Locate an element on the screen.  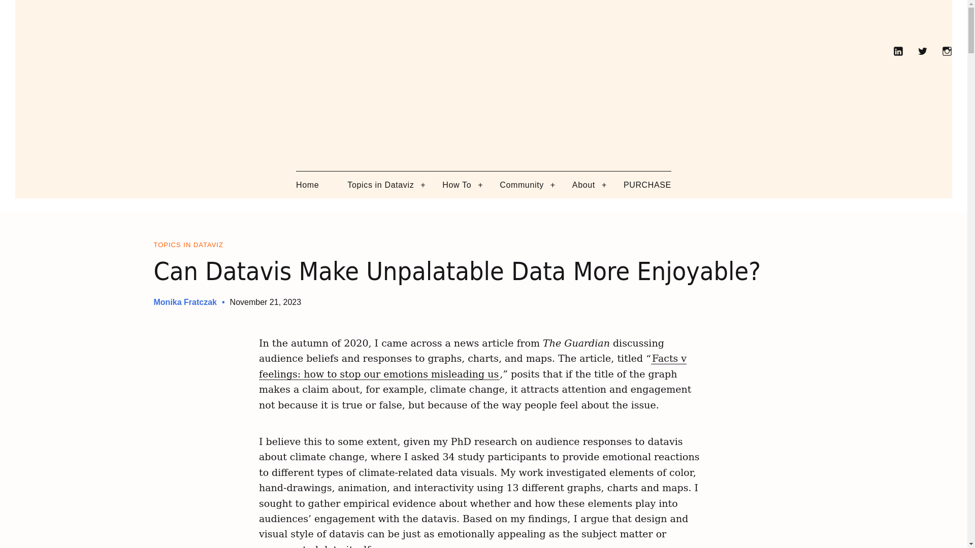
Community is located at coordinates (522, 185).